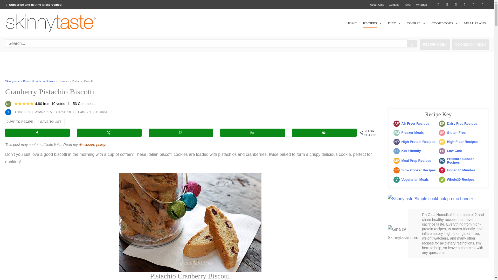  Describe the element at coordinates (393, 5) in the screenshot. I see `Contact` at that location.